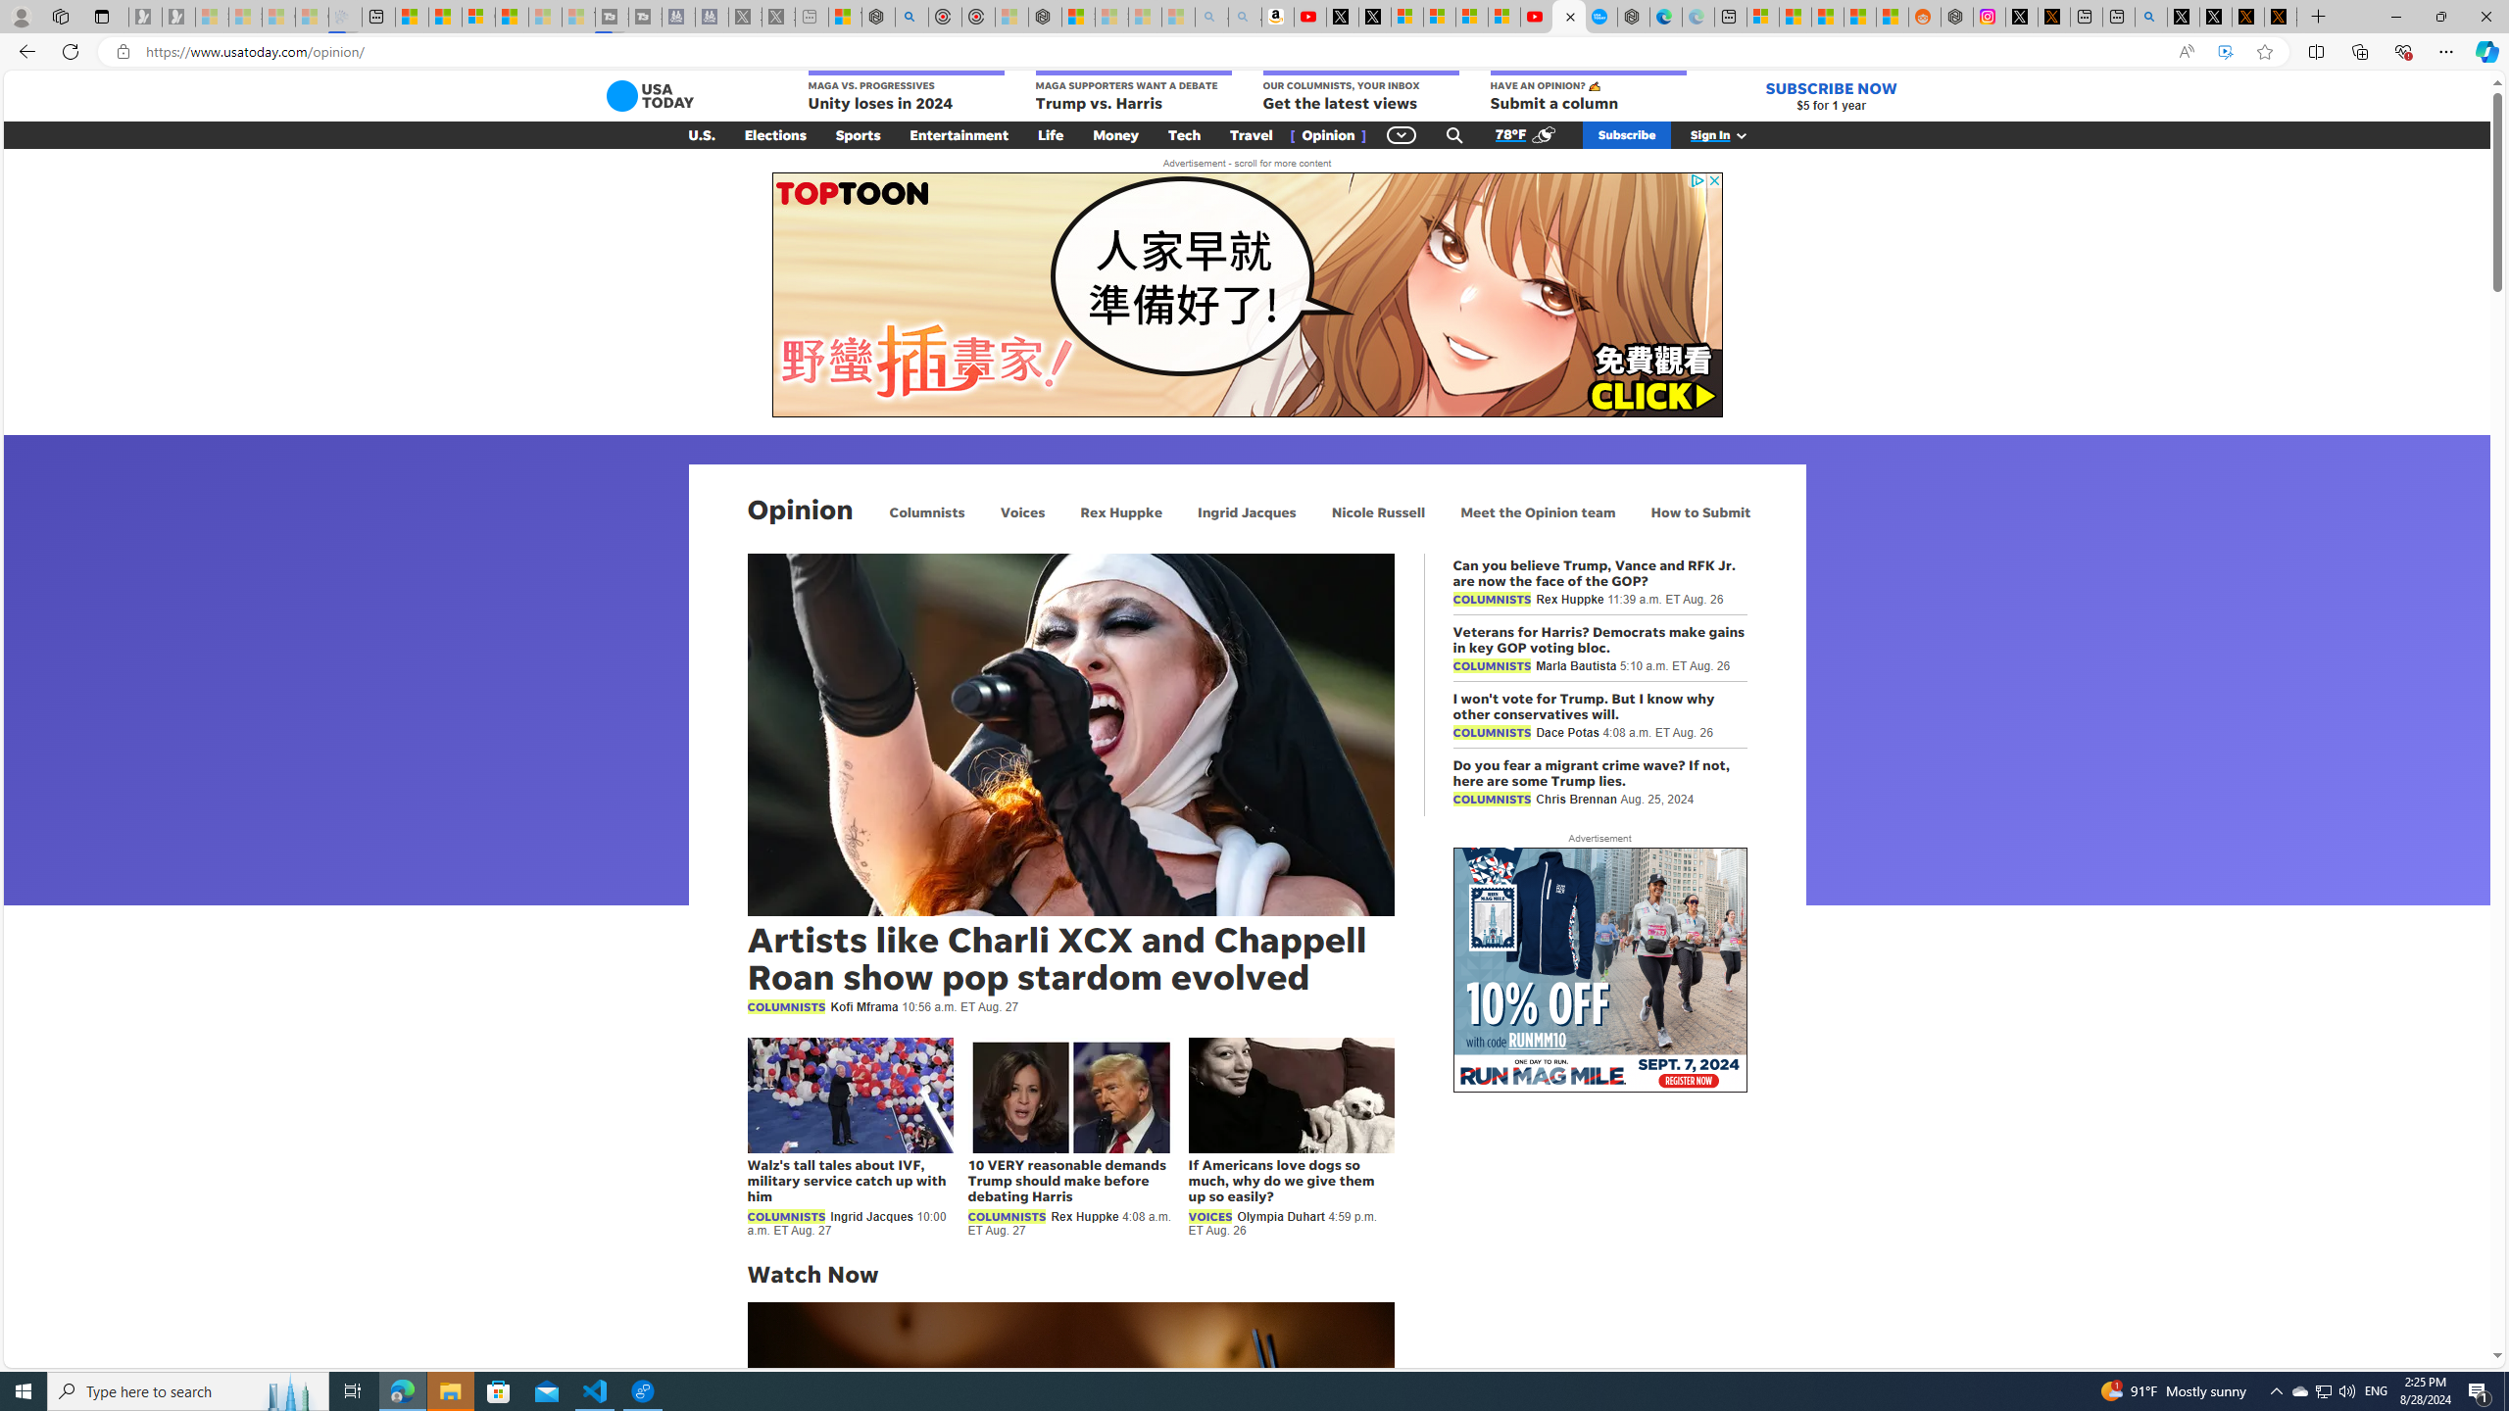 The height and width of the screenshot is (1411, 2509). What do you see at coordinates (2215, 17) in the screenshot?
I see `GitHub (@github) / X` at bounding box center [2215, 17].